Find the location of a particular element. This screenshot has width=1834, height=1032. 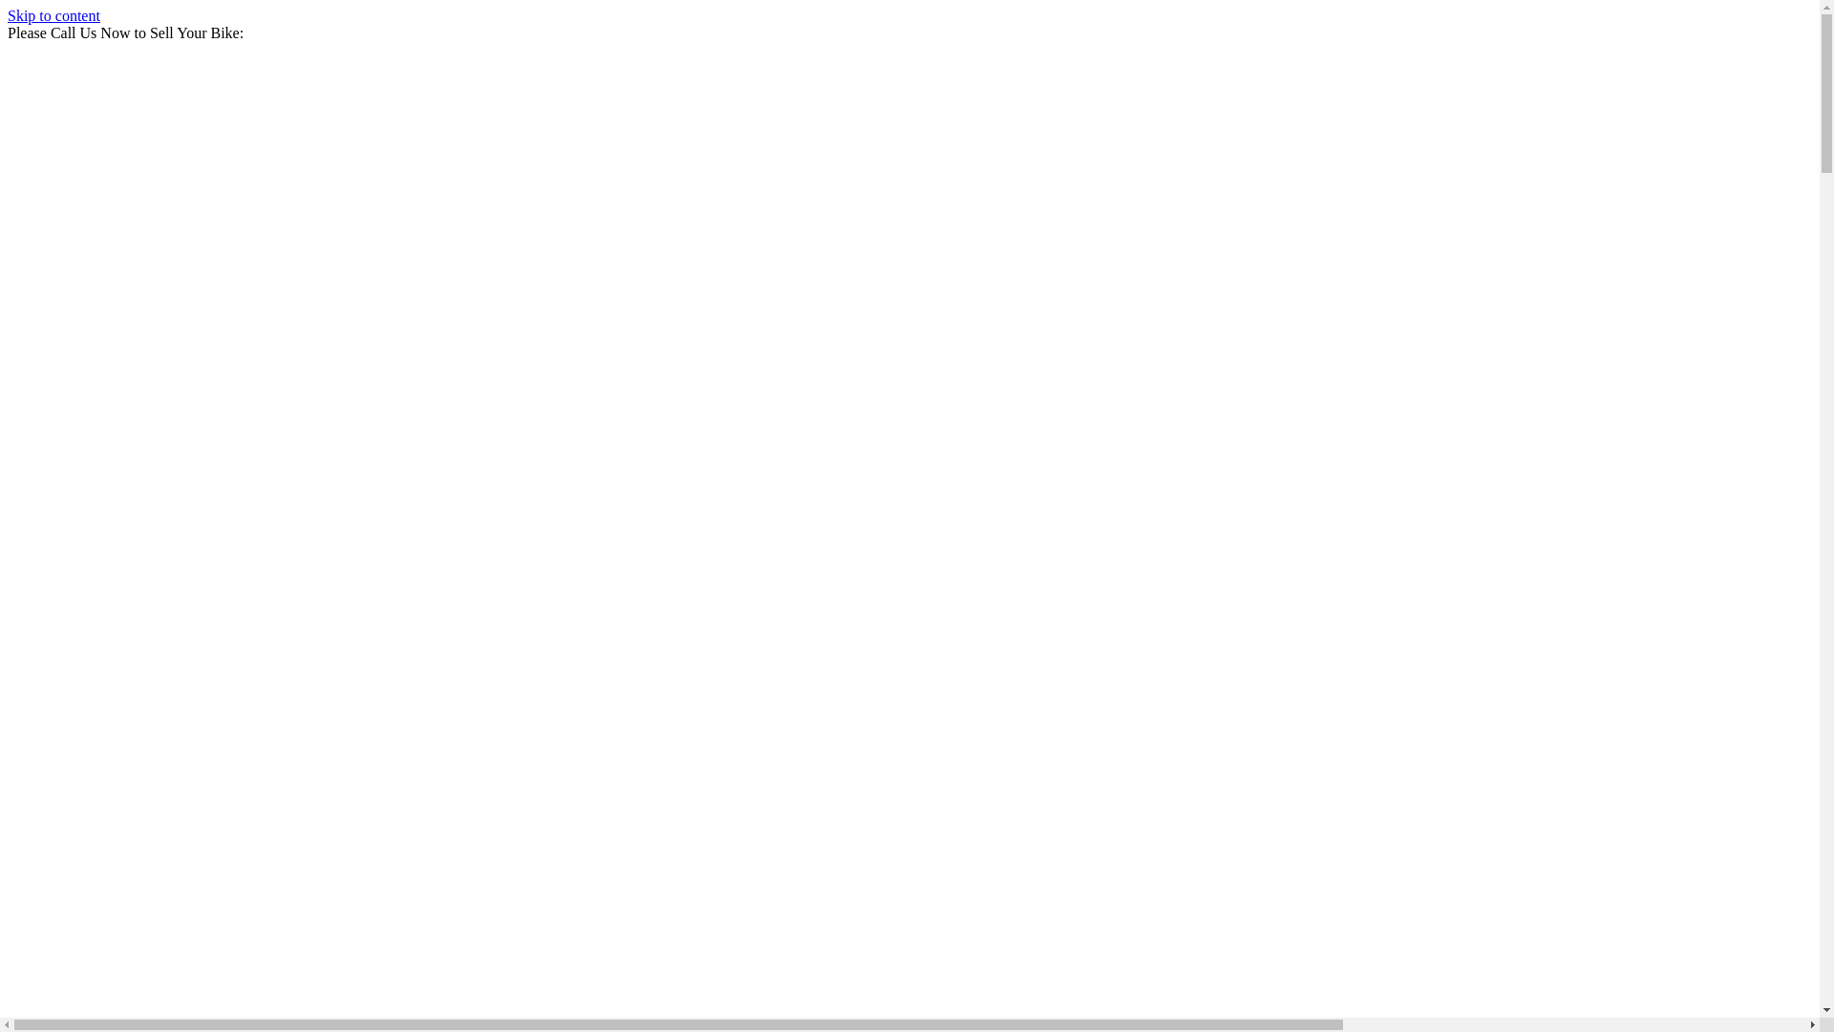

Skip to content is located at coordinates (53, 15).